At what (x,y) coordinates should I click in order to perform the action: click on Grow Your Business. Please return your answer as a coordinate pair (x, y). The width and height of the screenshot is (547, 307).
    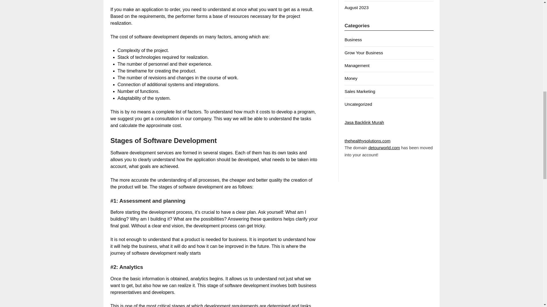
    Looking at the image, I should click on (364, 53).